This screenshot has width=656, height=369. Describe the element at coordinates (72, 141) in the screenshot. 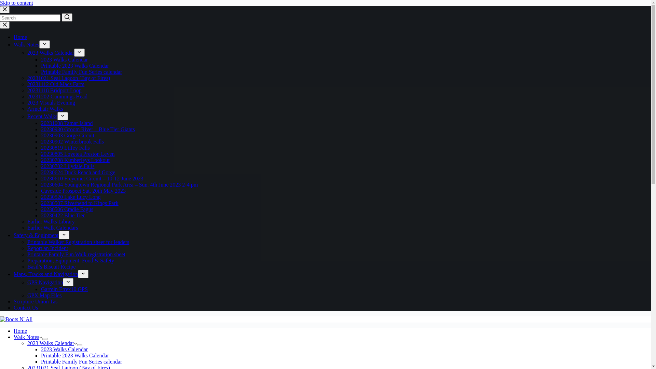

I see `20230902 Winterbrook Falls` at that location.